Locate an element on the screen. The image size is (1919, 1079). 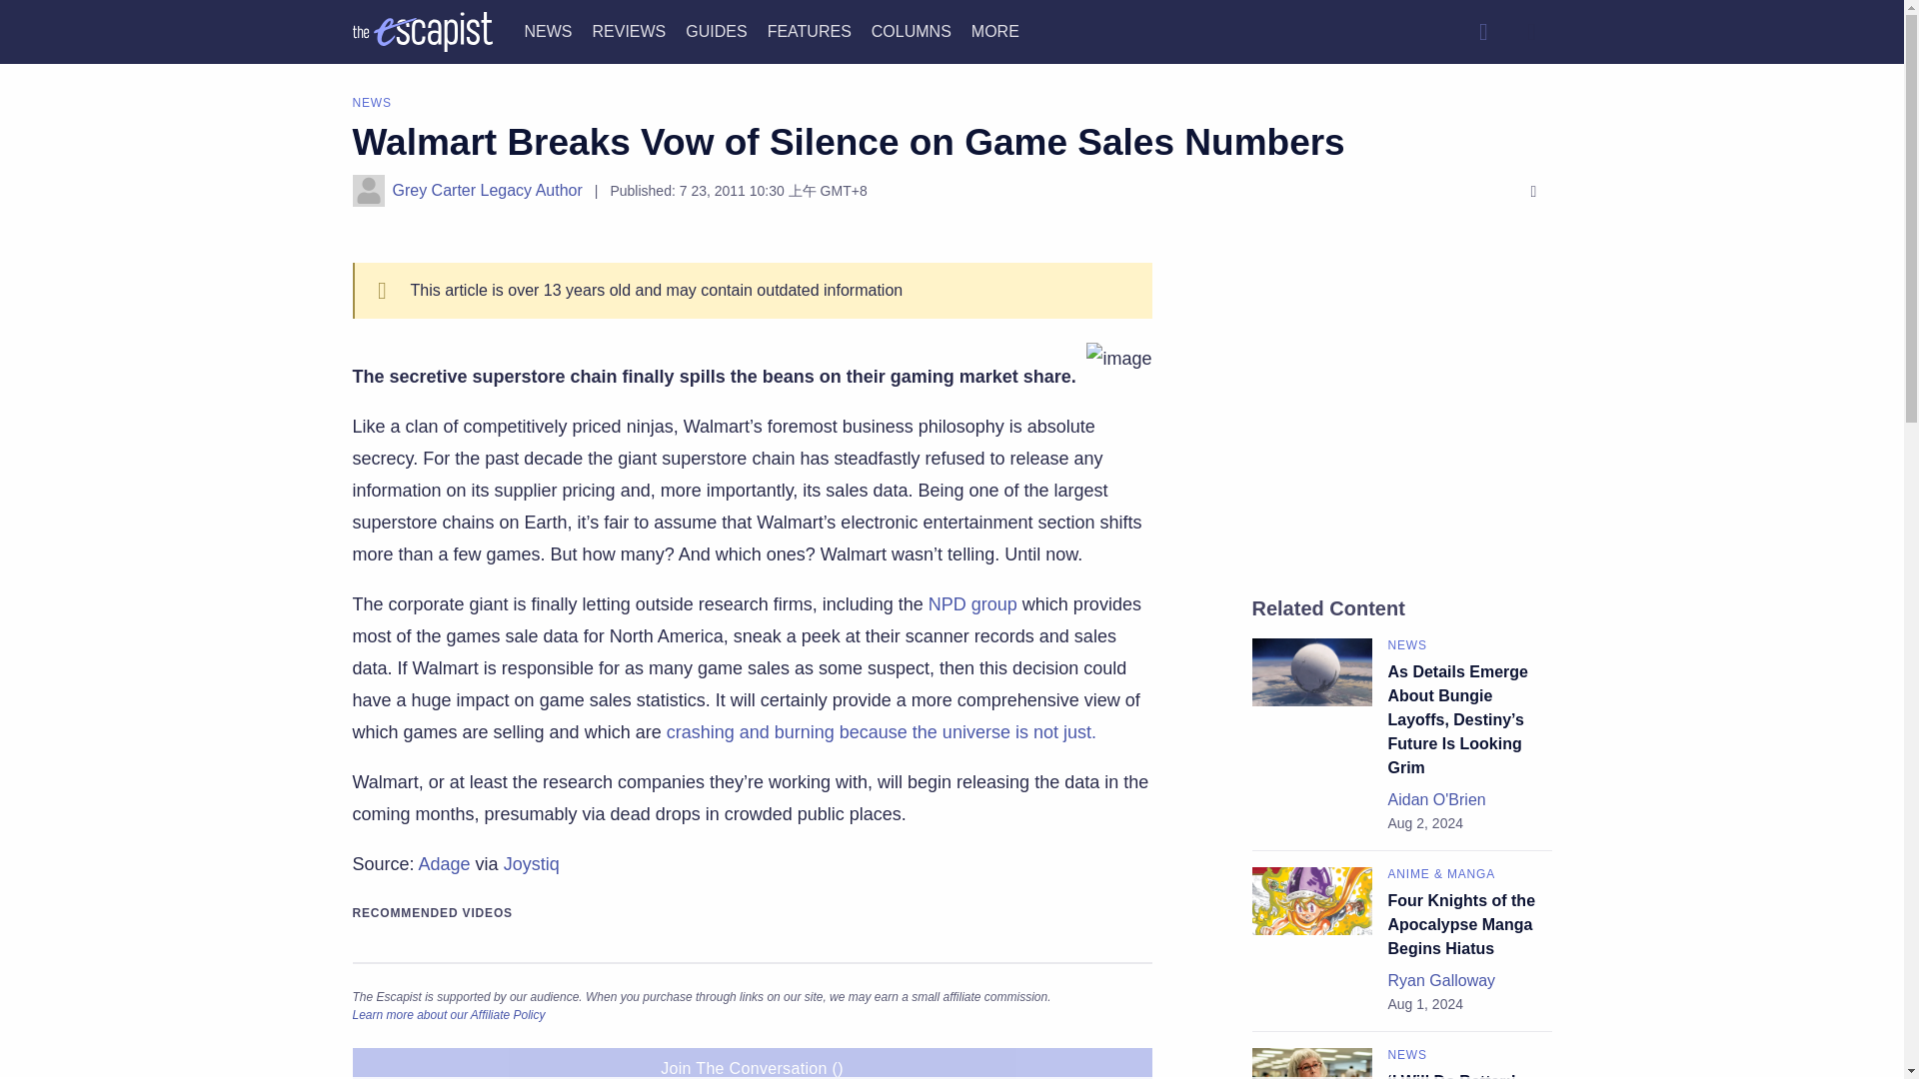
NEWS is located at coordinates (548, 30).